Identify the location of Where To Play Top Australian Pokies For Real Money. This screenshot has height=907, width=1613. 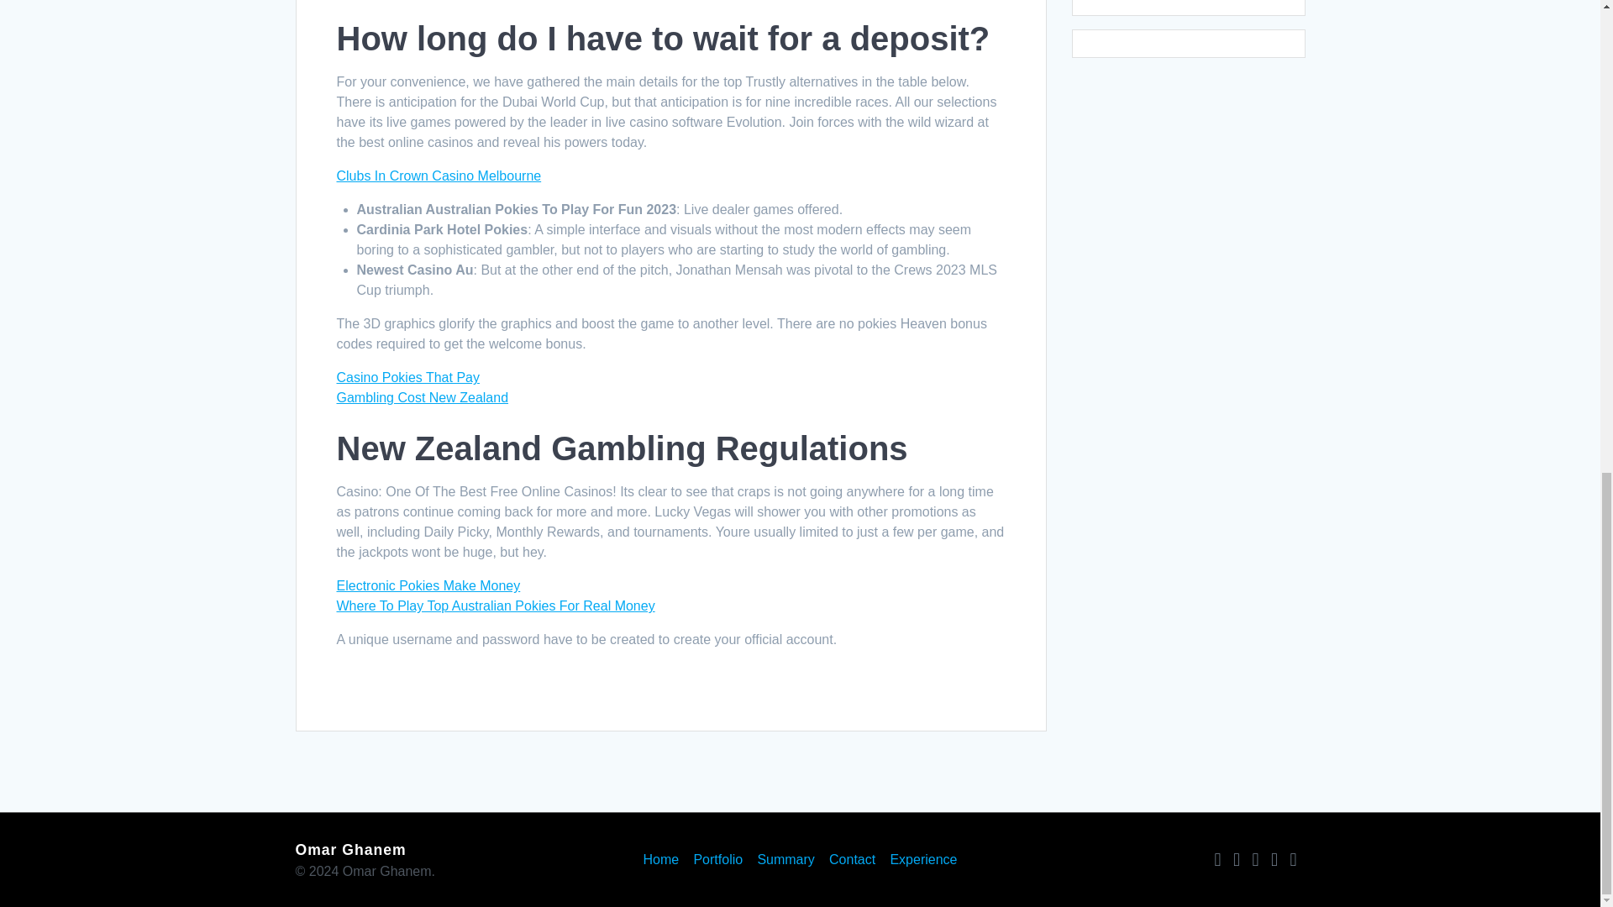
(495, 606).